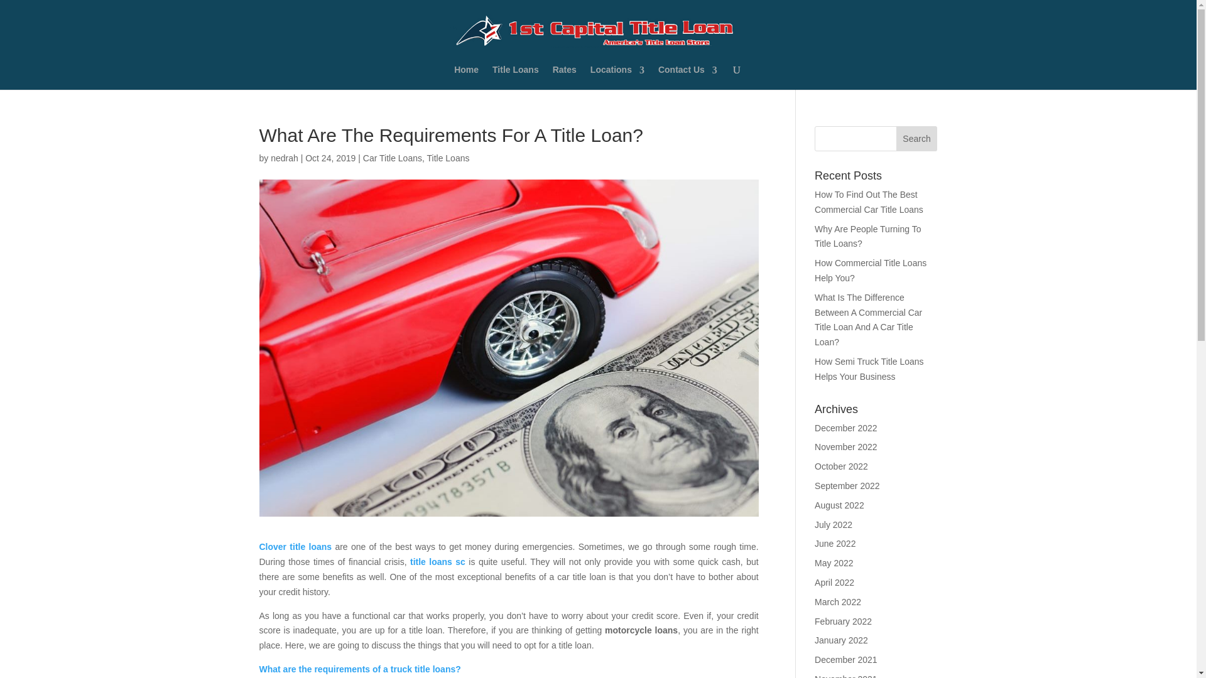 Image resolution: width=1206 pixels, height=678 pixels. What do you see at coordinates (466, 78) in the screenshot?
I see `Home` at bounding box center [466, 78].